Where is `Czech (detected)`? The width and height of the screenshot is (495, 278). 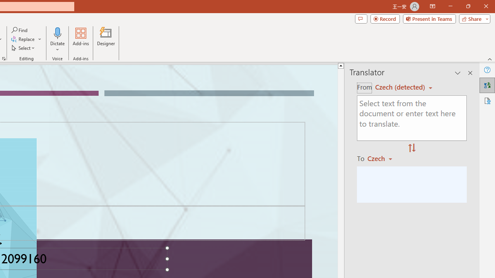
Czech (detected) is located at coordinates (401, 87).